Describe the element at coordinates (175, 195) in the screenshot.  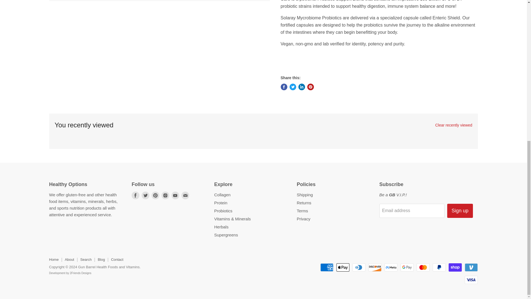
I see `Youtube` at that location.